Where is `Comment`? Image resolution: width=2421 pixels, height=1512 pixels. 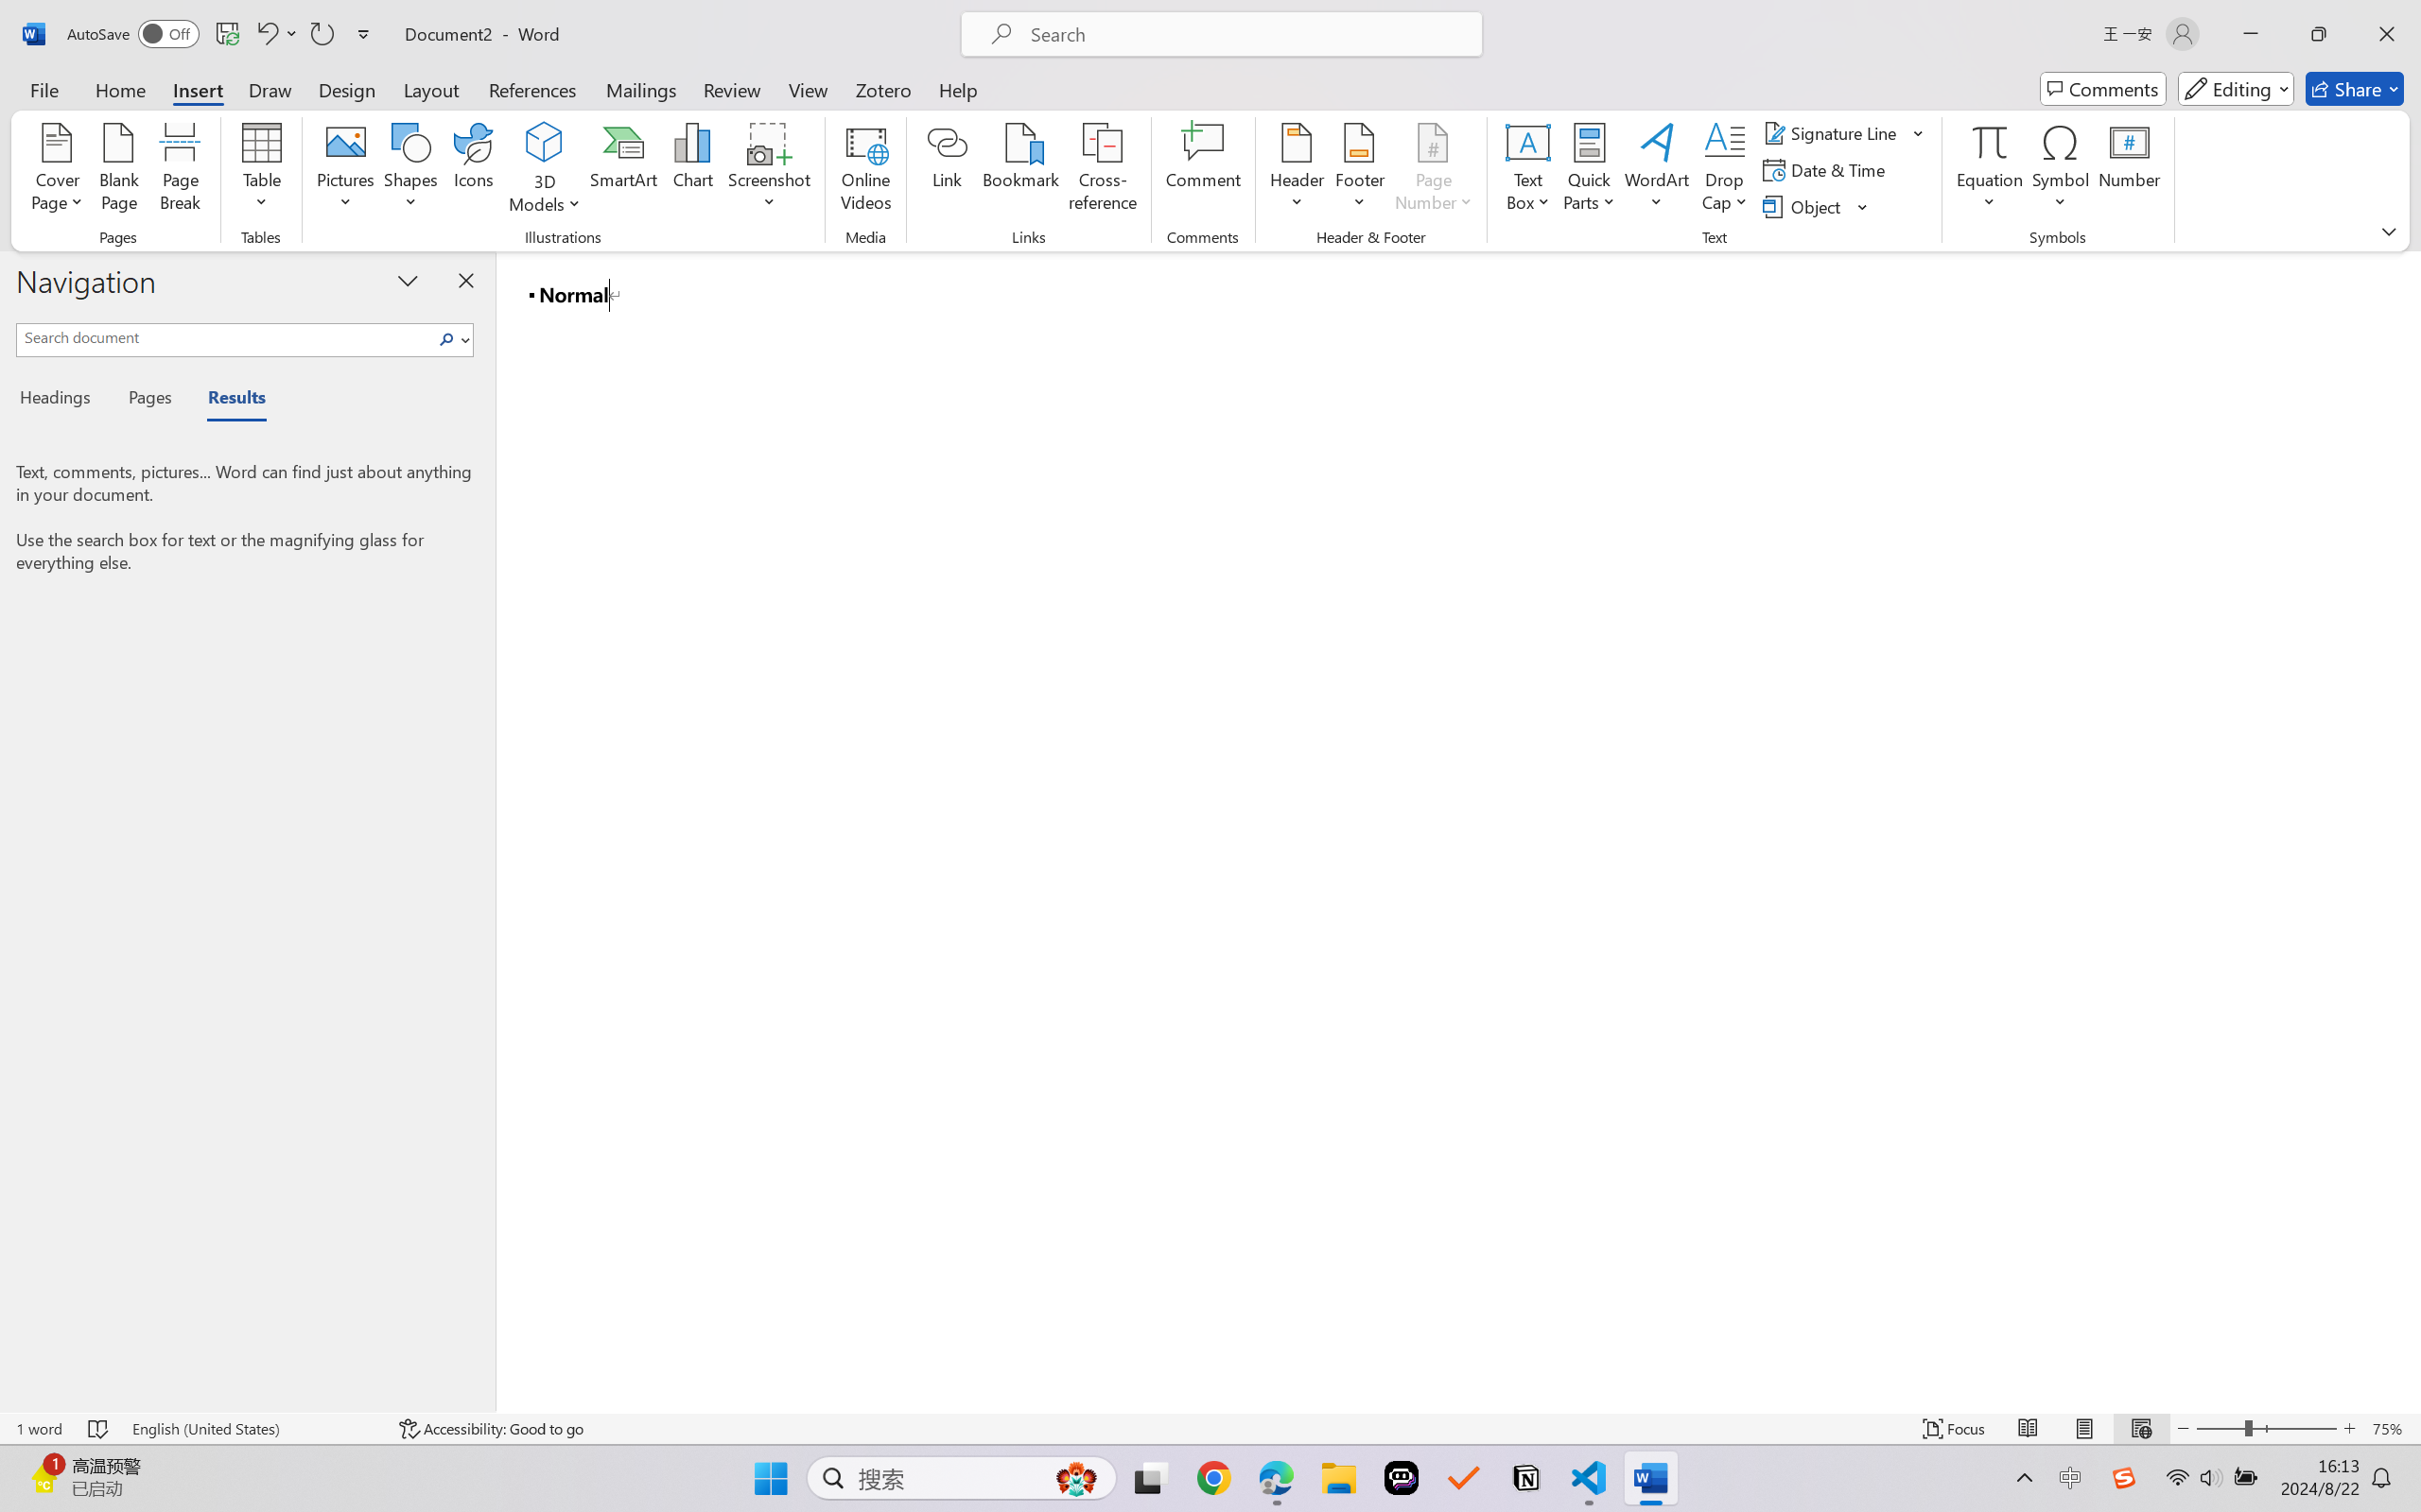
Comment is located at coordinates (1203, 170).